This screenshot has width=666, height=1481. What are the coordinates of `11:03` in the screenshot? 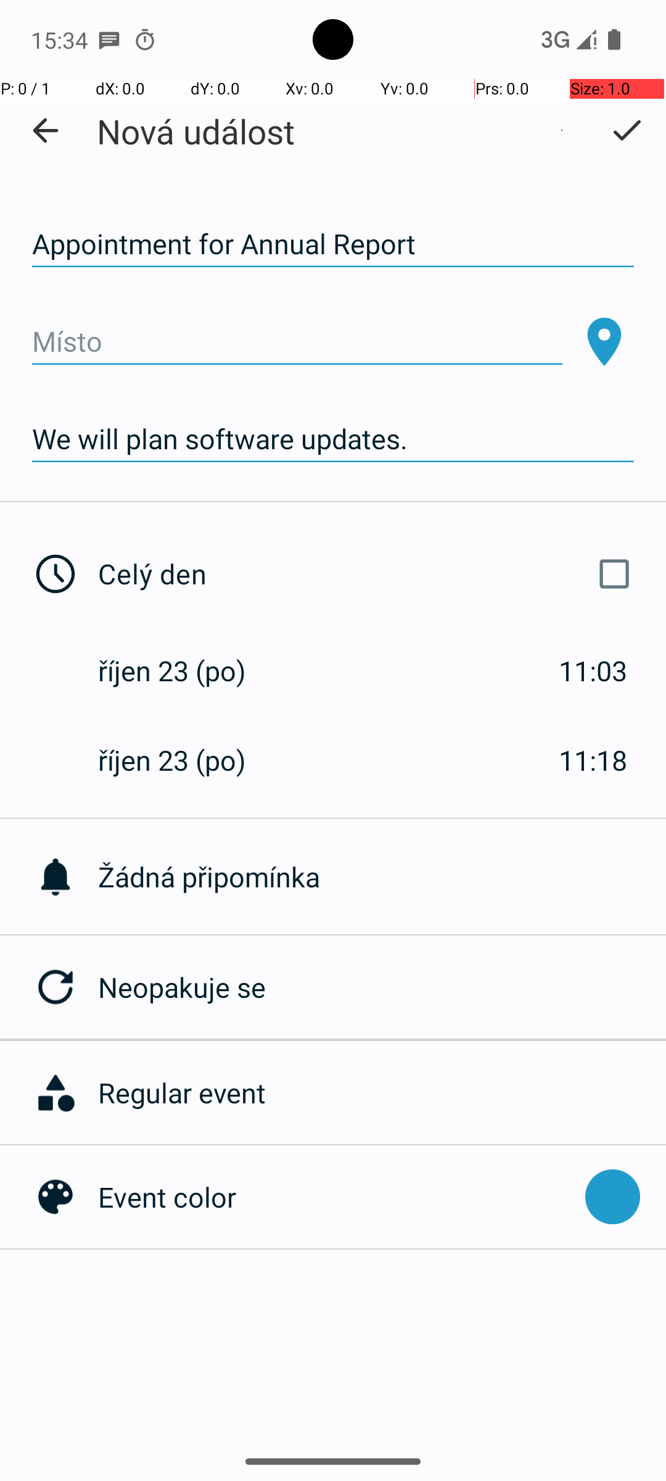 It's located at (593, 670).